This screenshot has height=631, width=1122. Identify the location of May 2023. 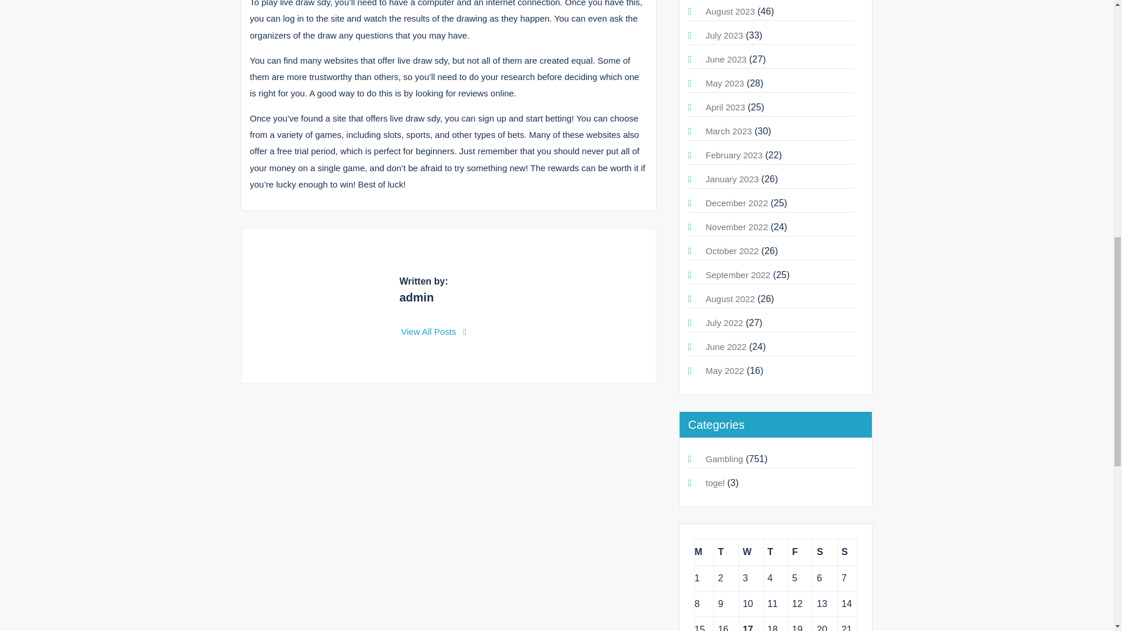
(725, 83).